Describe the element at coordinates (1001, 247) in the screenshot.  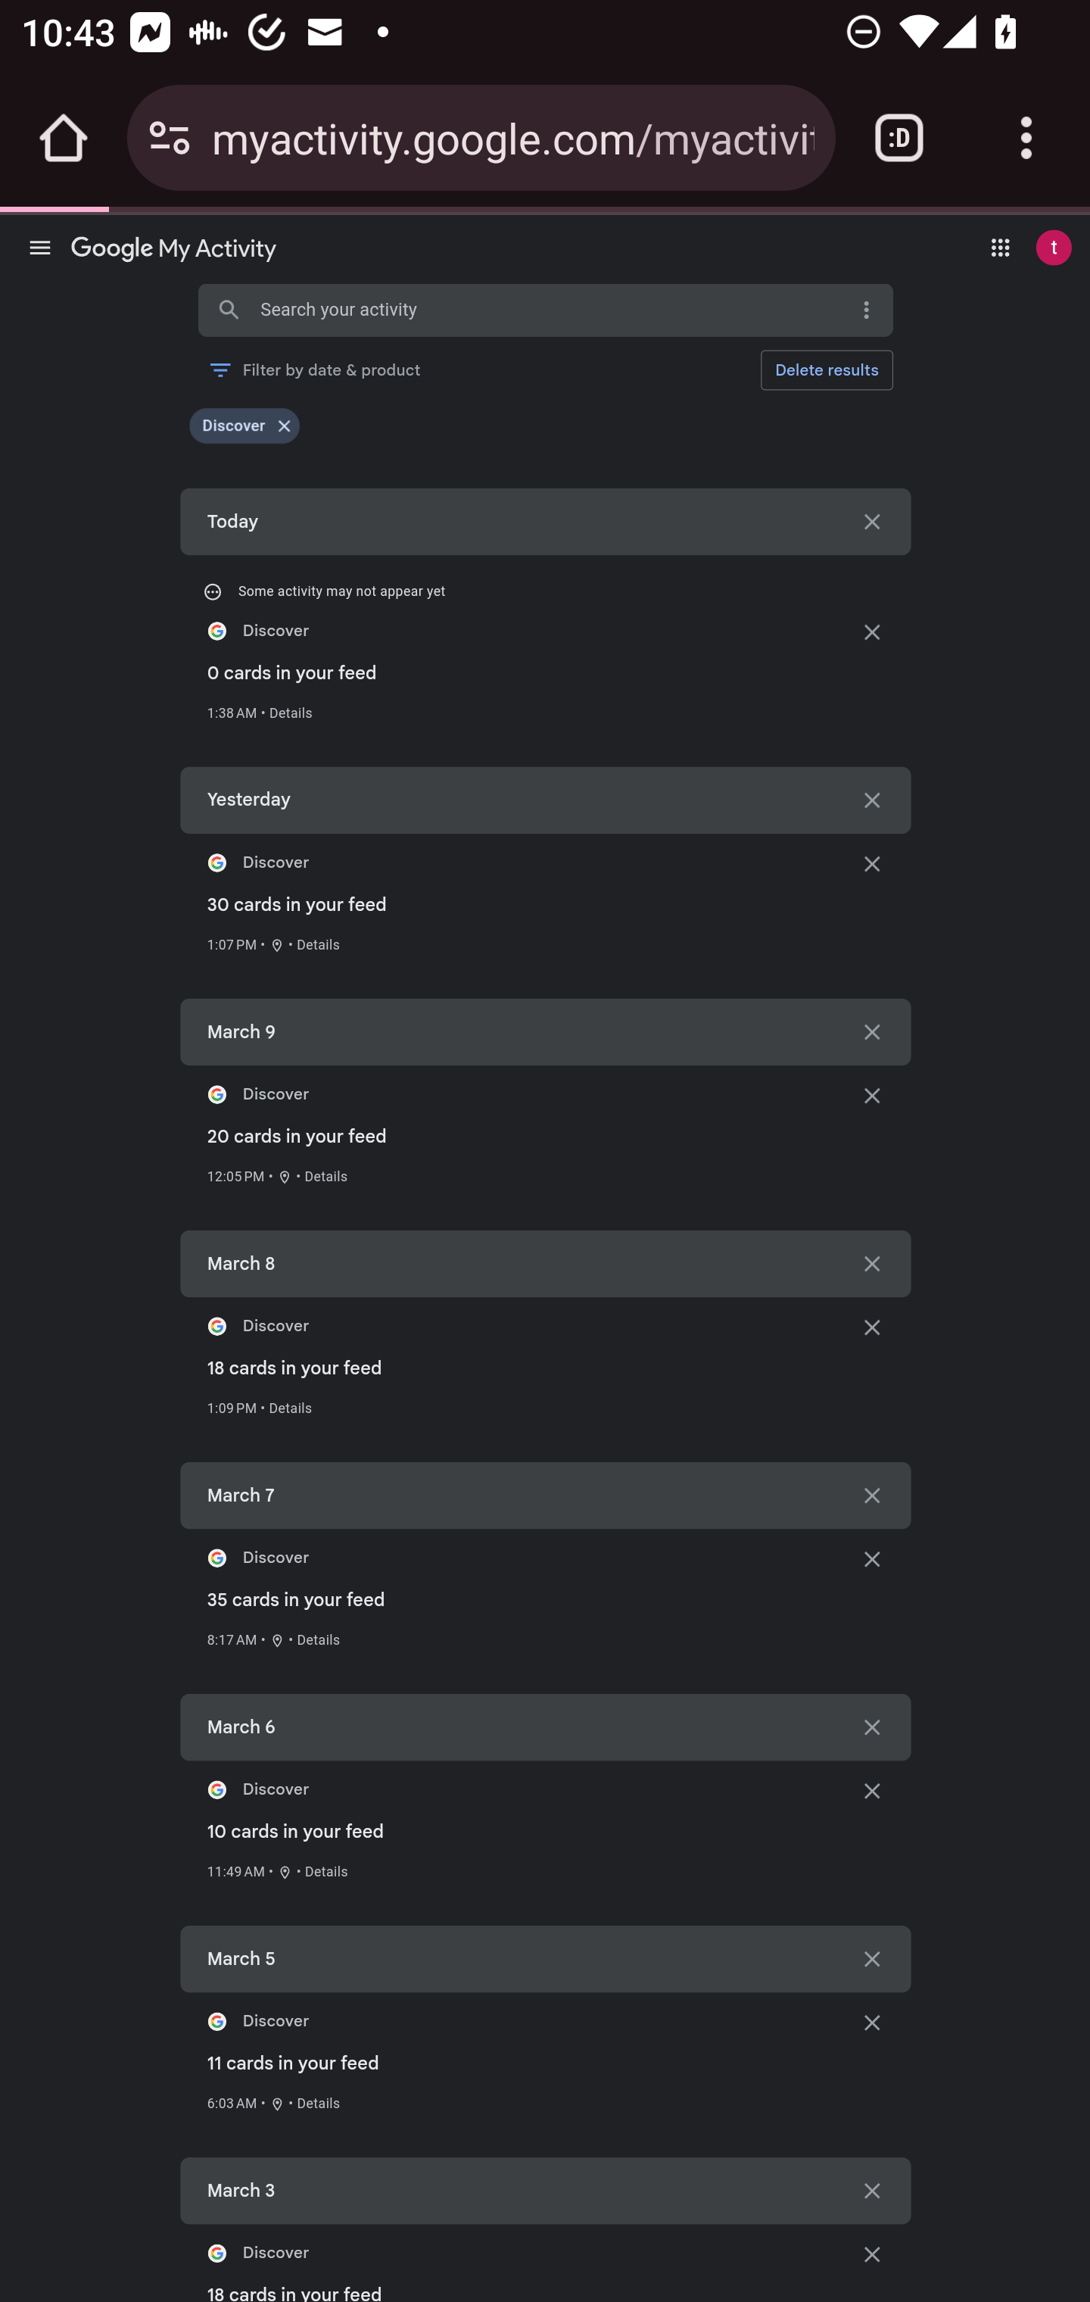
I see `Google apps` at that location.